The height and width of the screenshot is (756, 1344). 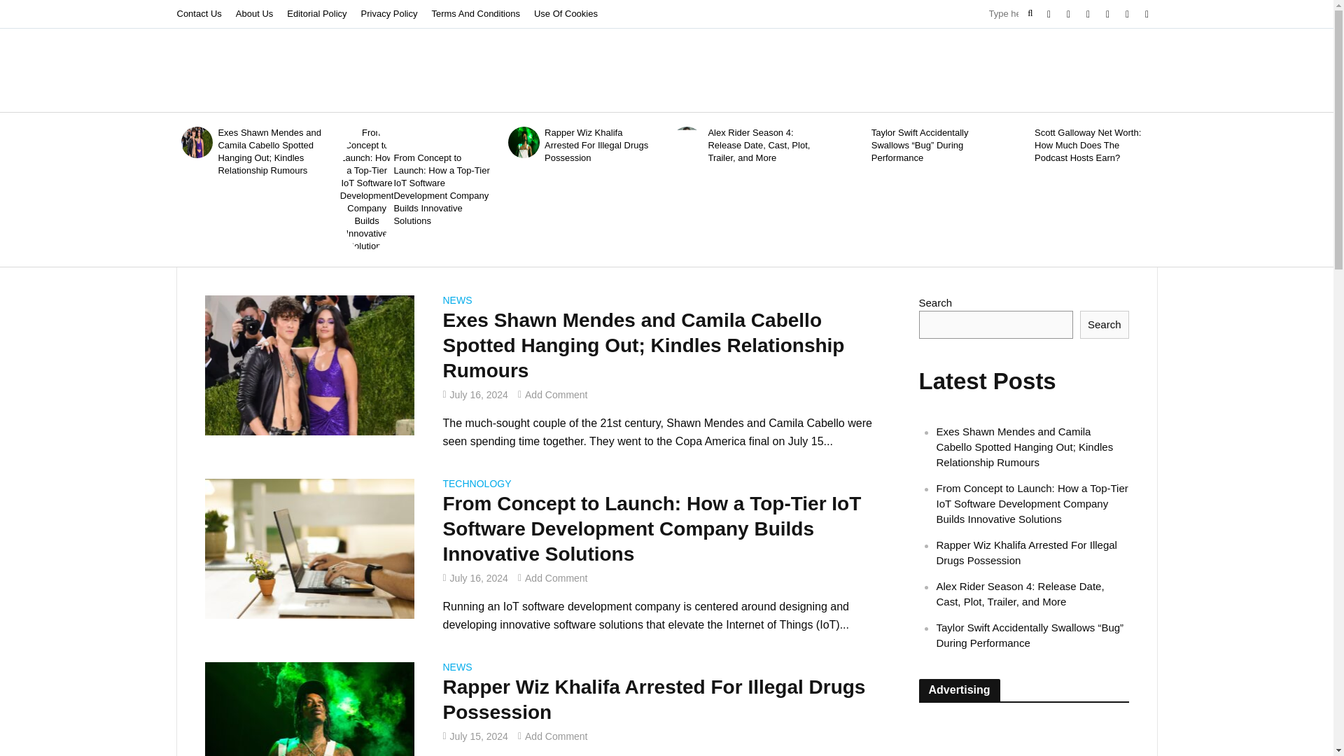 I want to click on Rapper Wiz Khalifa Arrested For Illegal Drugs Possession, so click(x=599, y=146).